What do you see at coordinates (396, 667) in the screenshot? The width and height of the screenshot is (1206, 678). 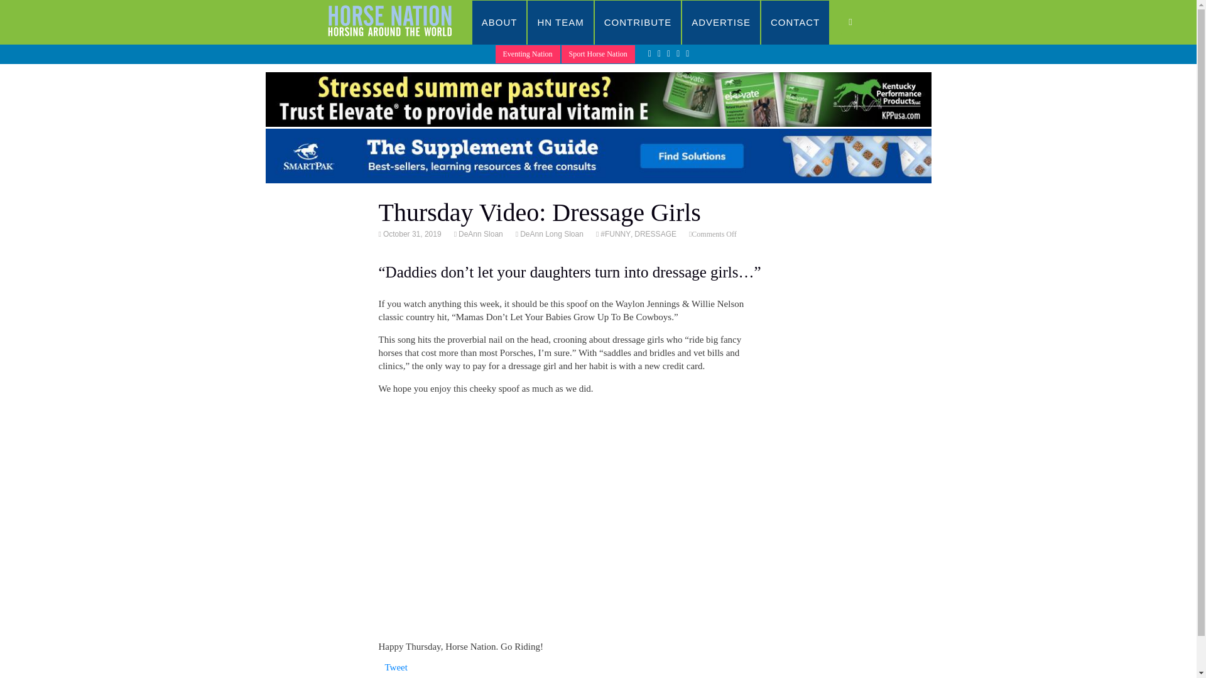 I see `Tweet` at bounding box center [396, 667].